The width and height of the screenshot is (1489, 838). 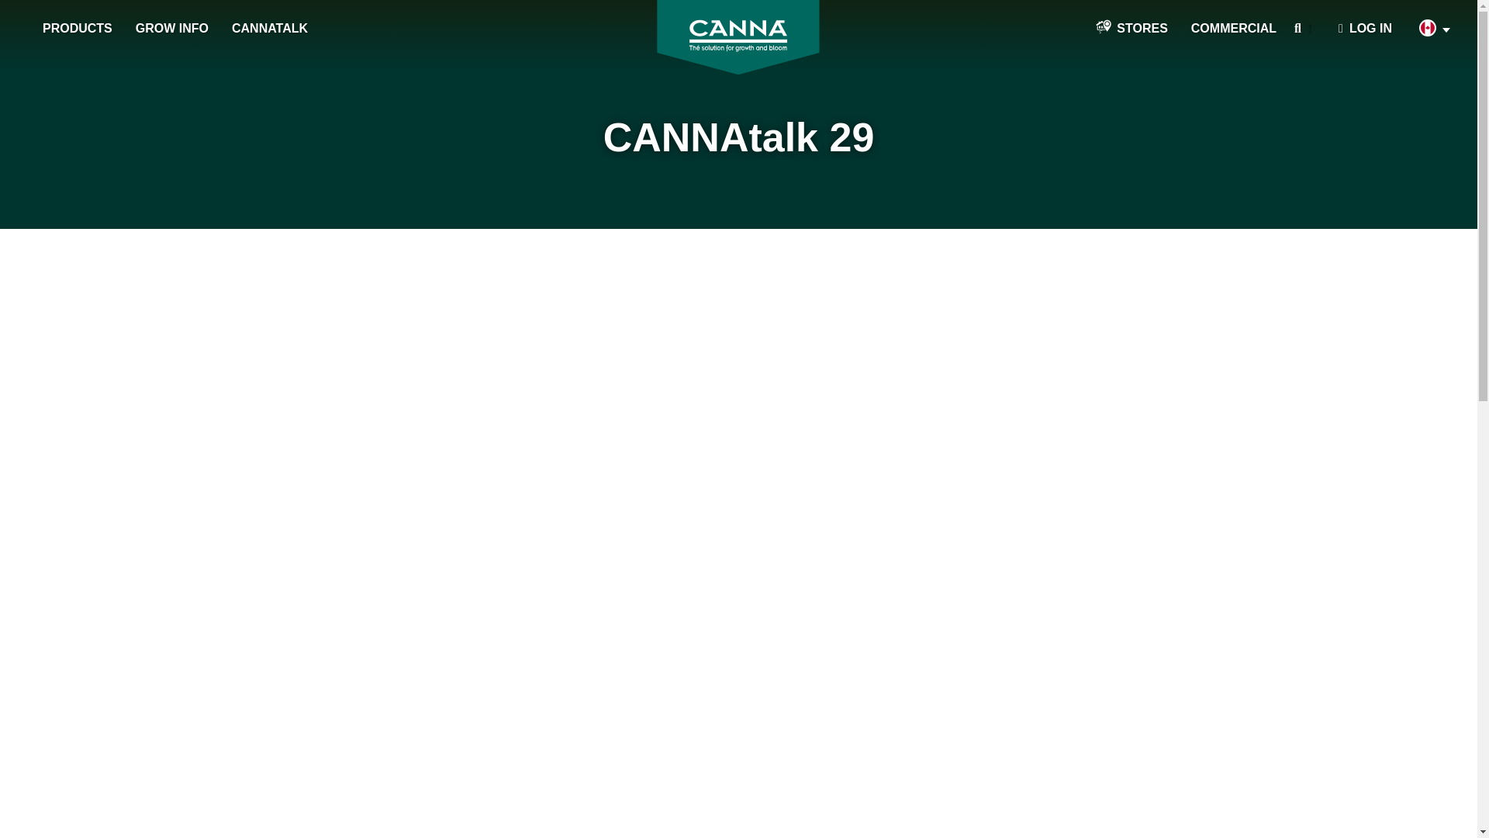 What do you see at coordinates (172, 29) in the screenshot?
I see `GROW INFO` at bounding box center [172, 29].